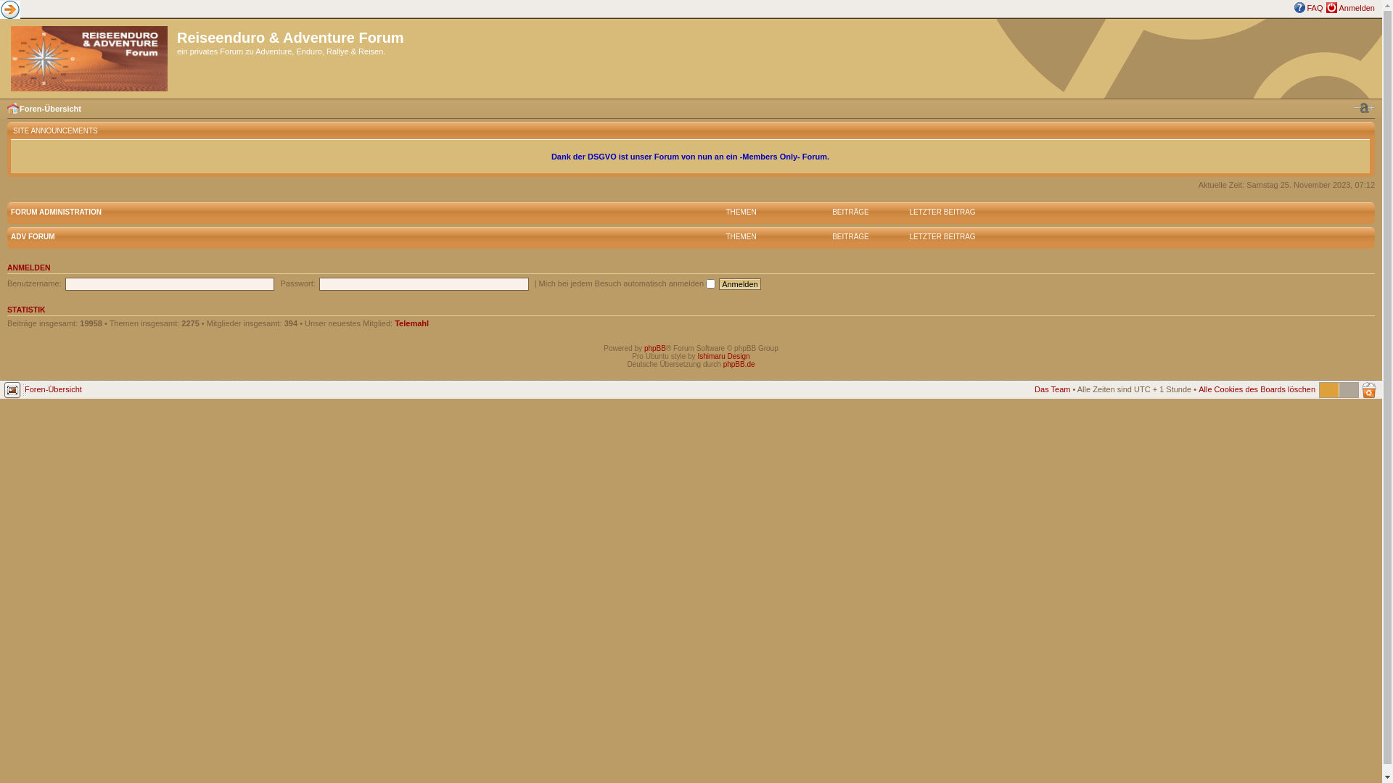 Image resolution: width=1393 pixels, height=783 pixels. What do you see at coordinates (1315, 8) in the screenshot?
I see `FAQ` at bounding box center [1315, 8].